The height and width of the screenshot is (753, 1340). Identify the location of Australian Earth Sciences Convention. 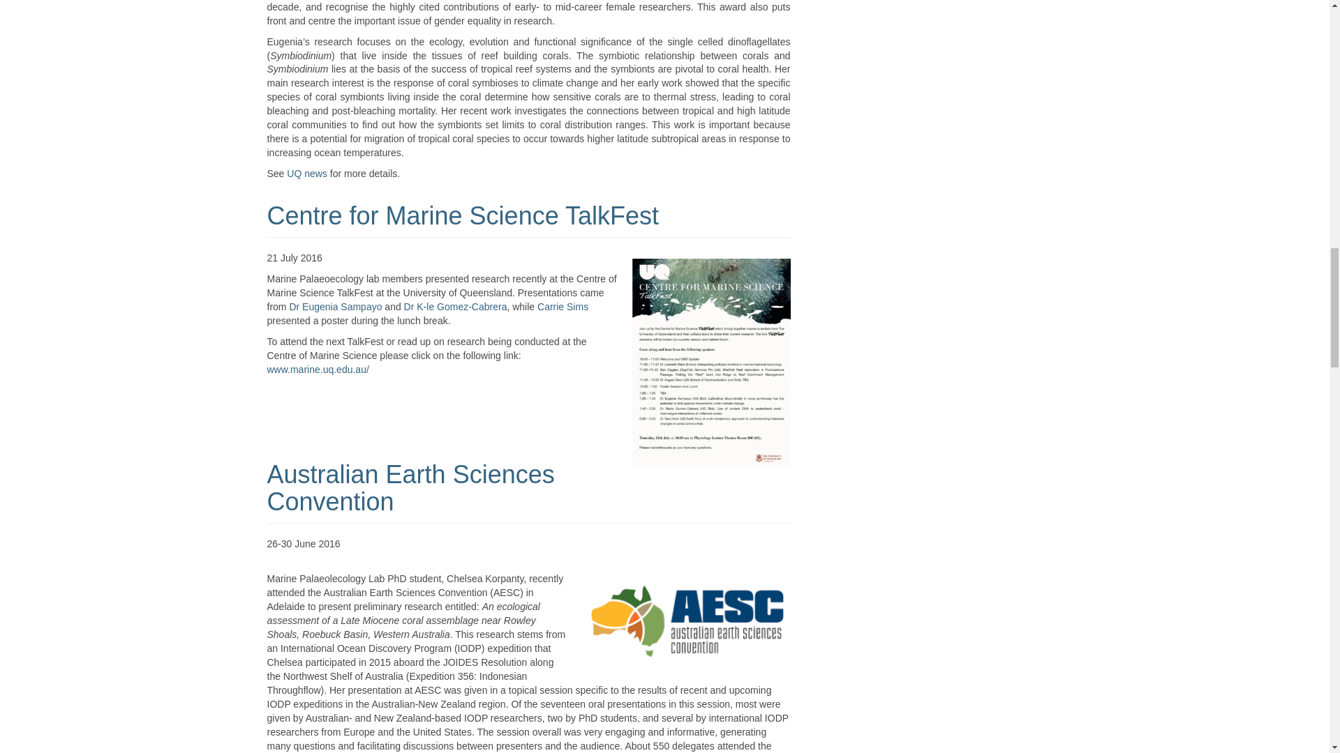
(410, 488).